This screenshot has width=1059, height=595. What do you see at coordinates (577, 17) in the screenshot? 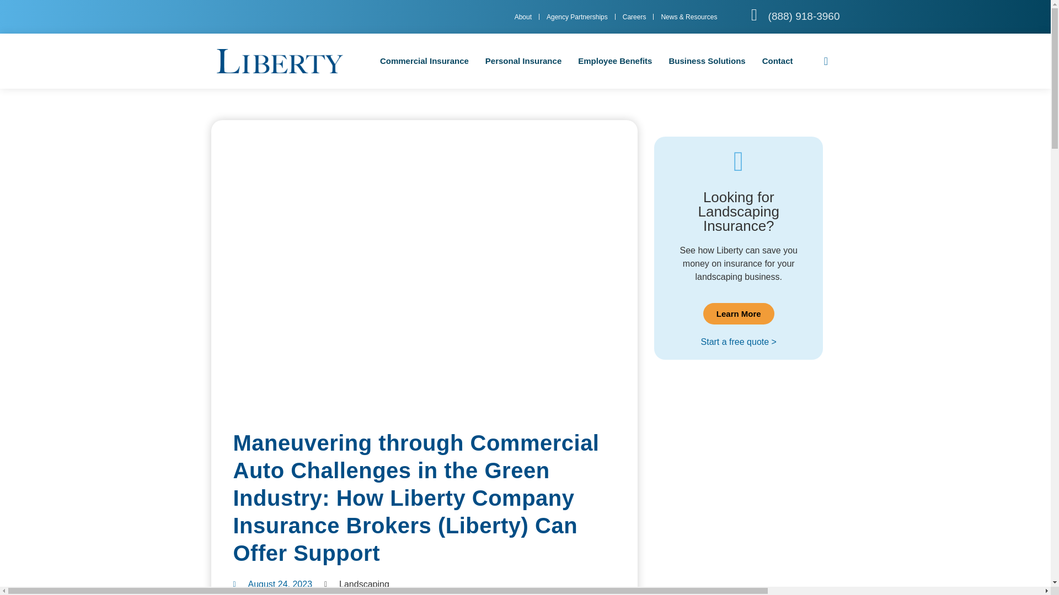
I see `Agency Partnerships` at bounding box center [577, 17].